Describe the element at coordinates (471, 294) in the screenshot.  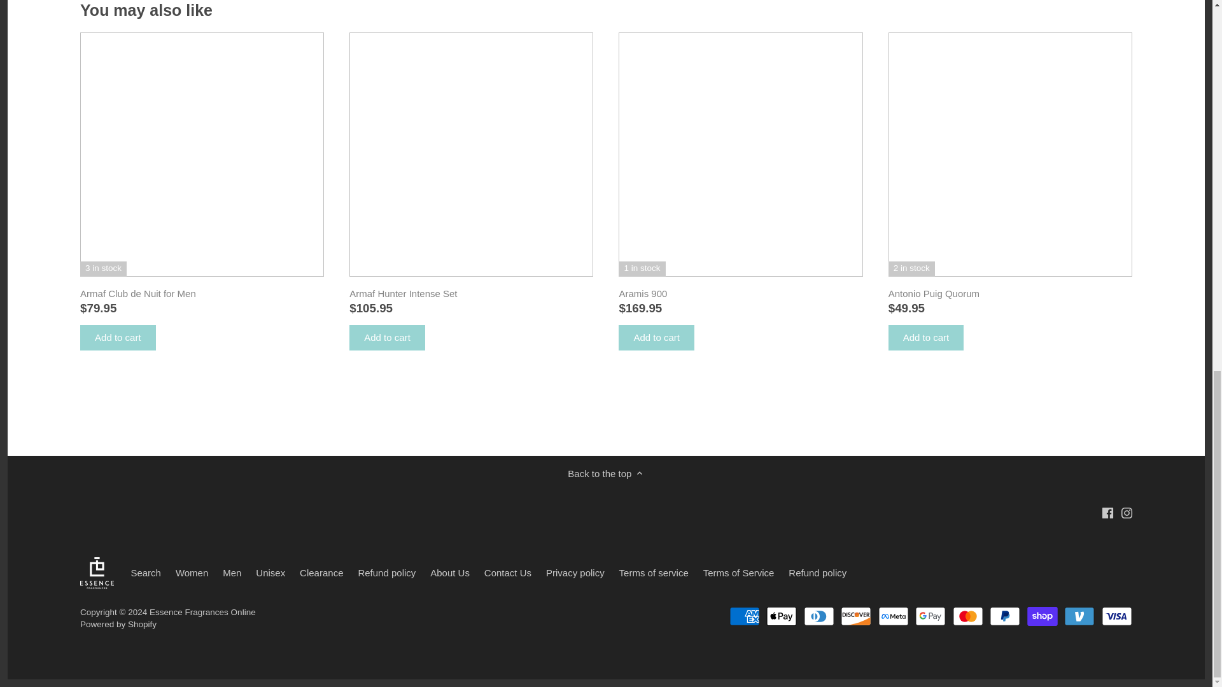
I see `Armaf Hunter Intense Set` at that location.